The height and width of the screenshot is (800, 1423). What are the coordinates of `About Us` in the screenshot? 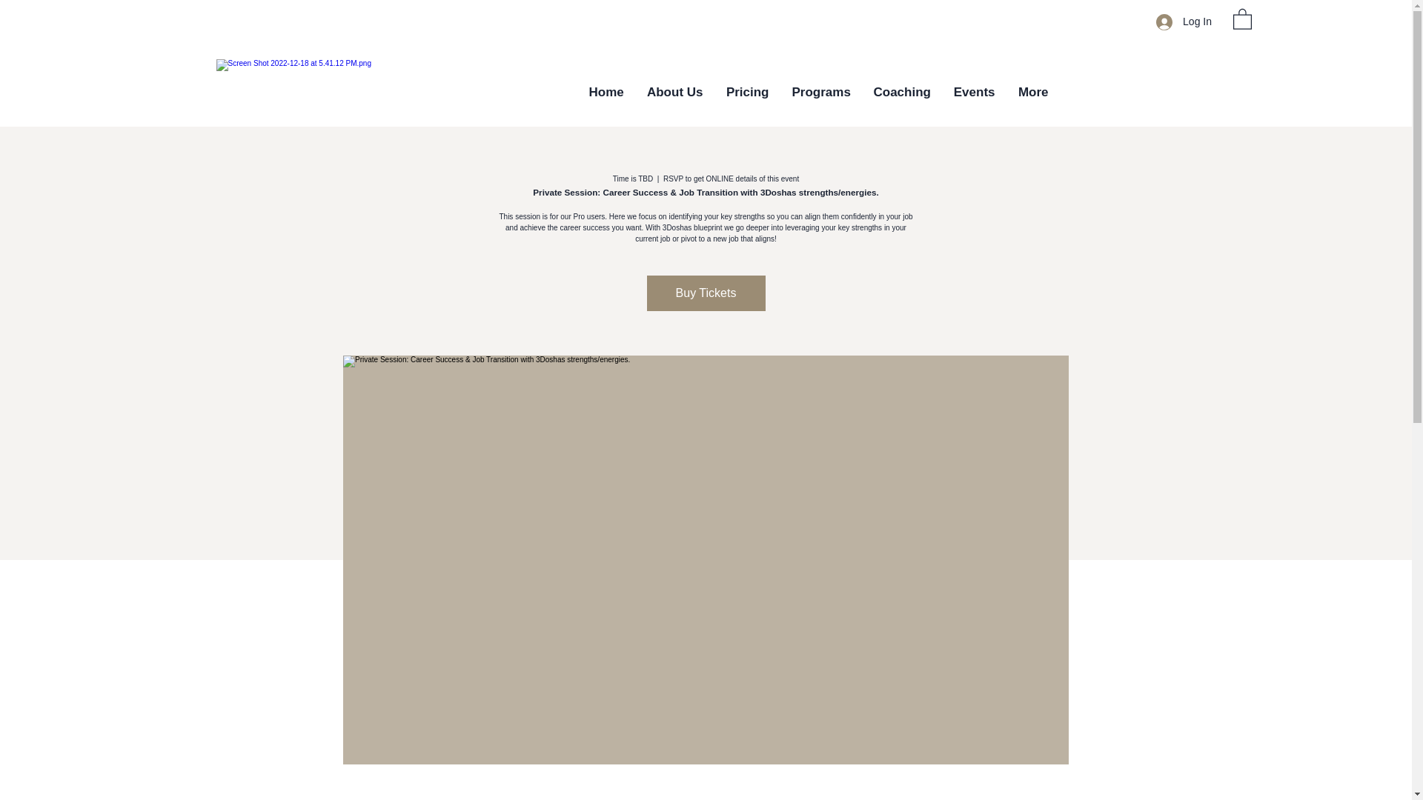 It's located at (674, 92).